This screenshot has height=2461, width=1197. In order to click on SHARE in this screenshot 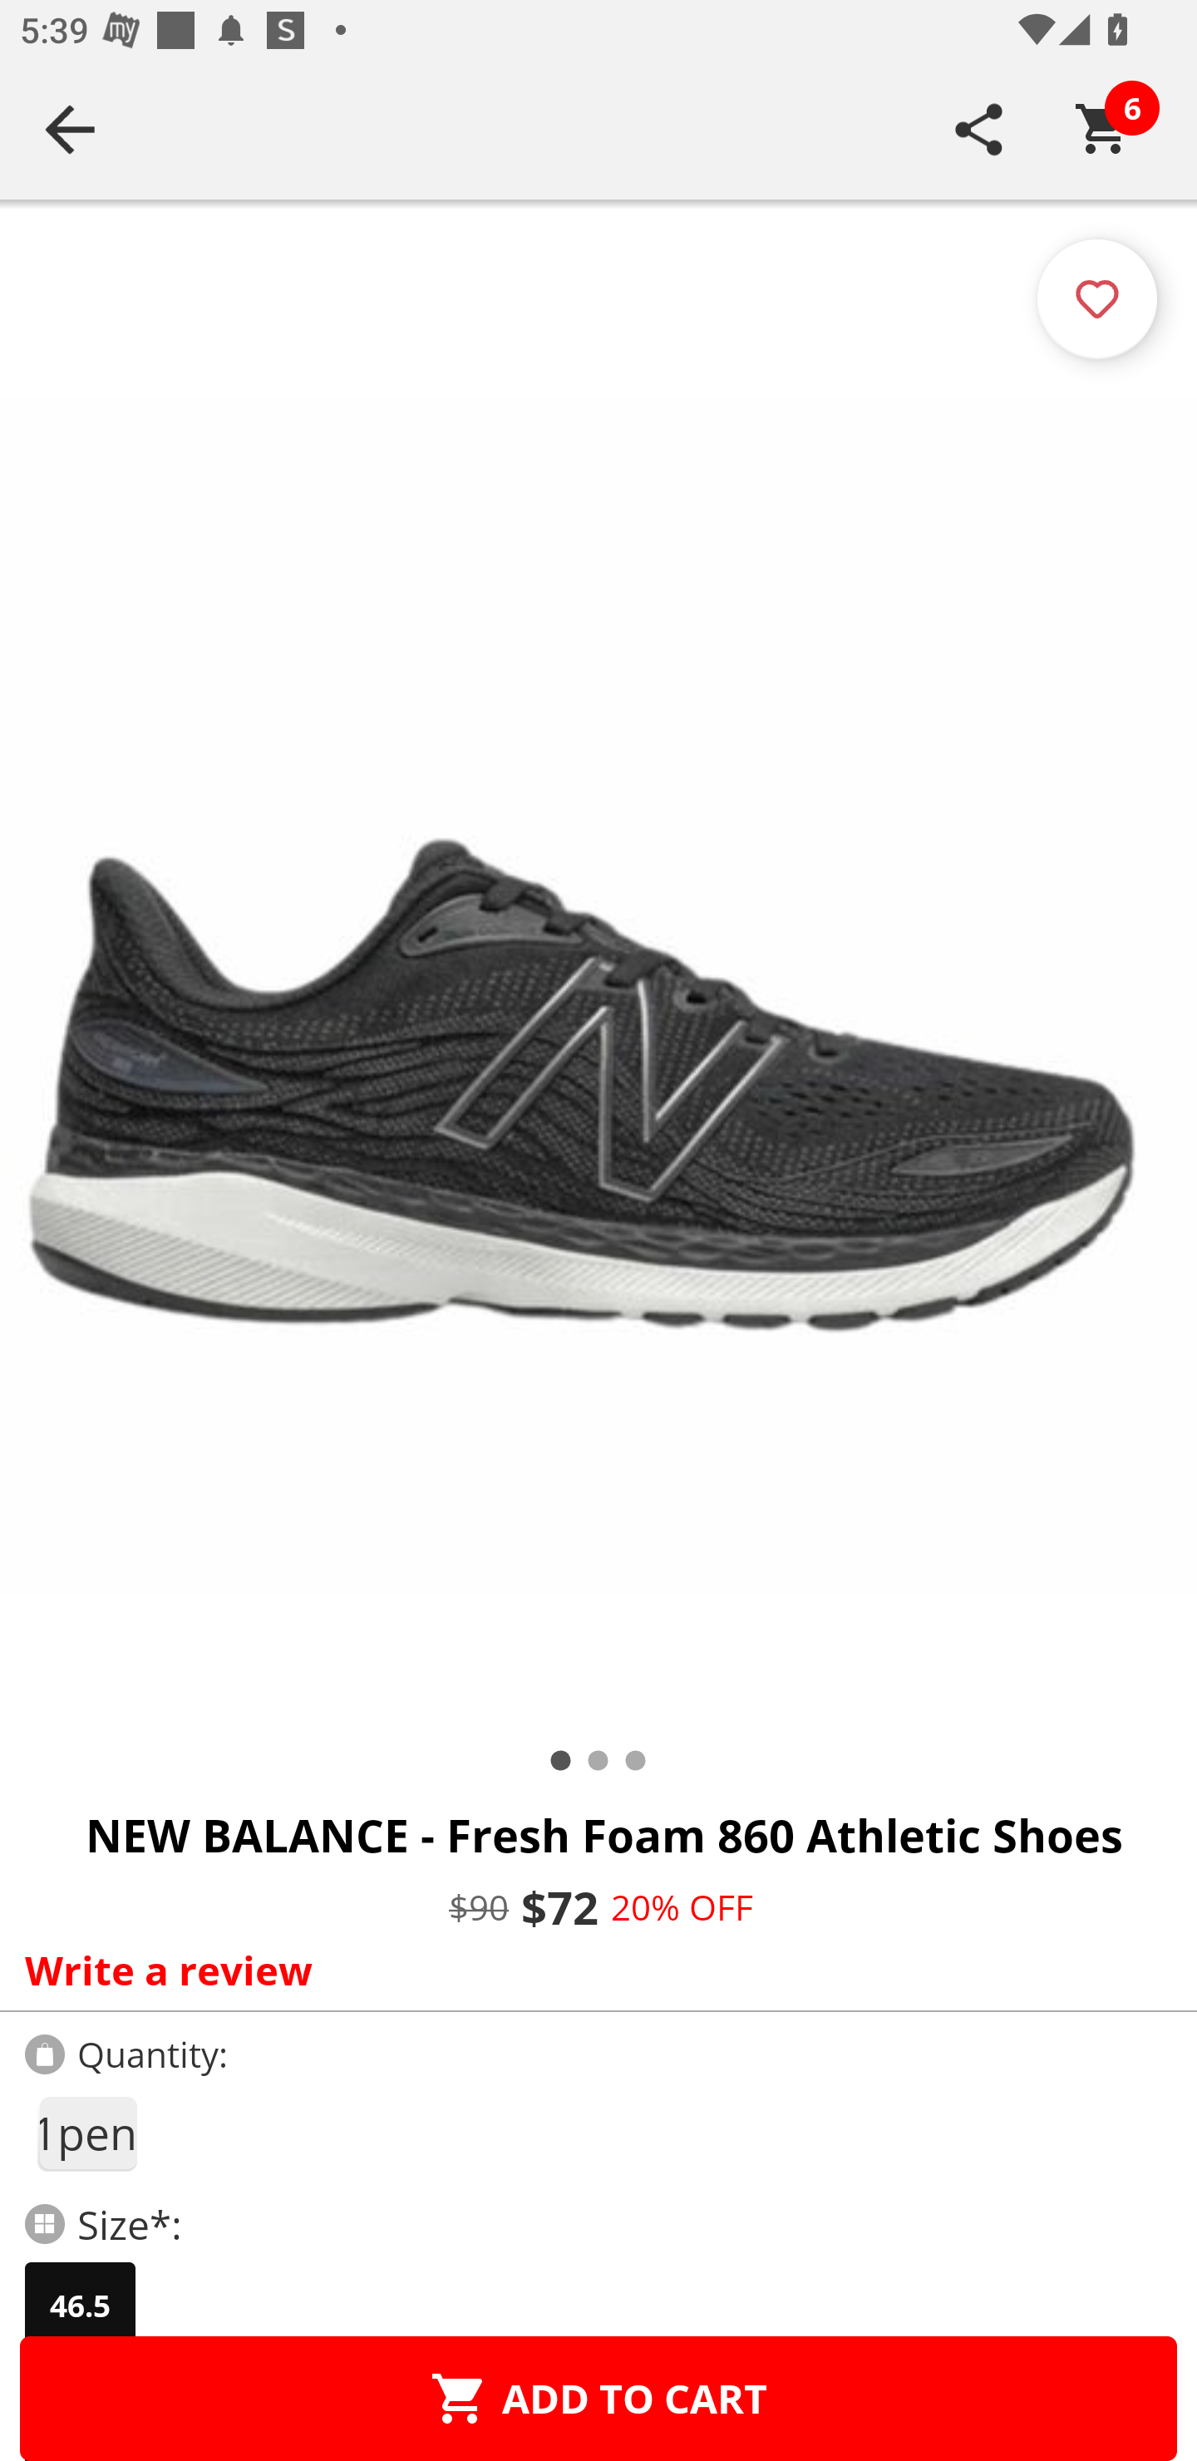, I will do `click(979, 129)`.